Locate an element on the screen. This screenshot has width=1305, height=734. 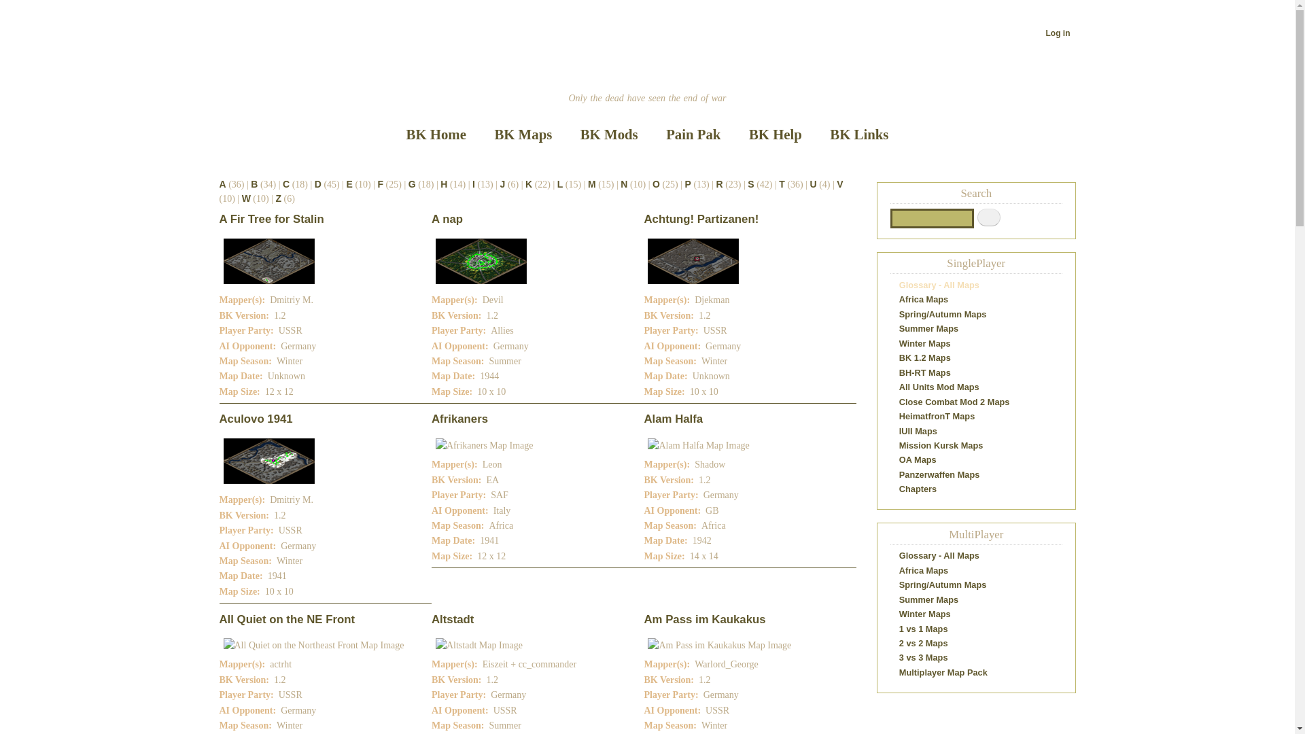
BK Help is located at coordinates (775, 135).